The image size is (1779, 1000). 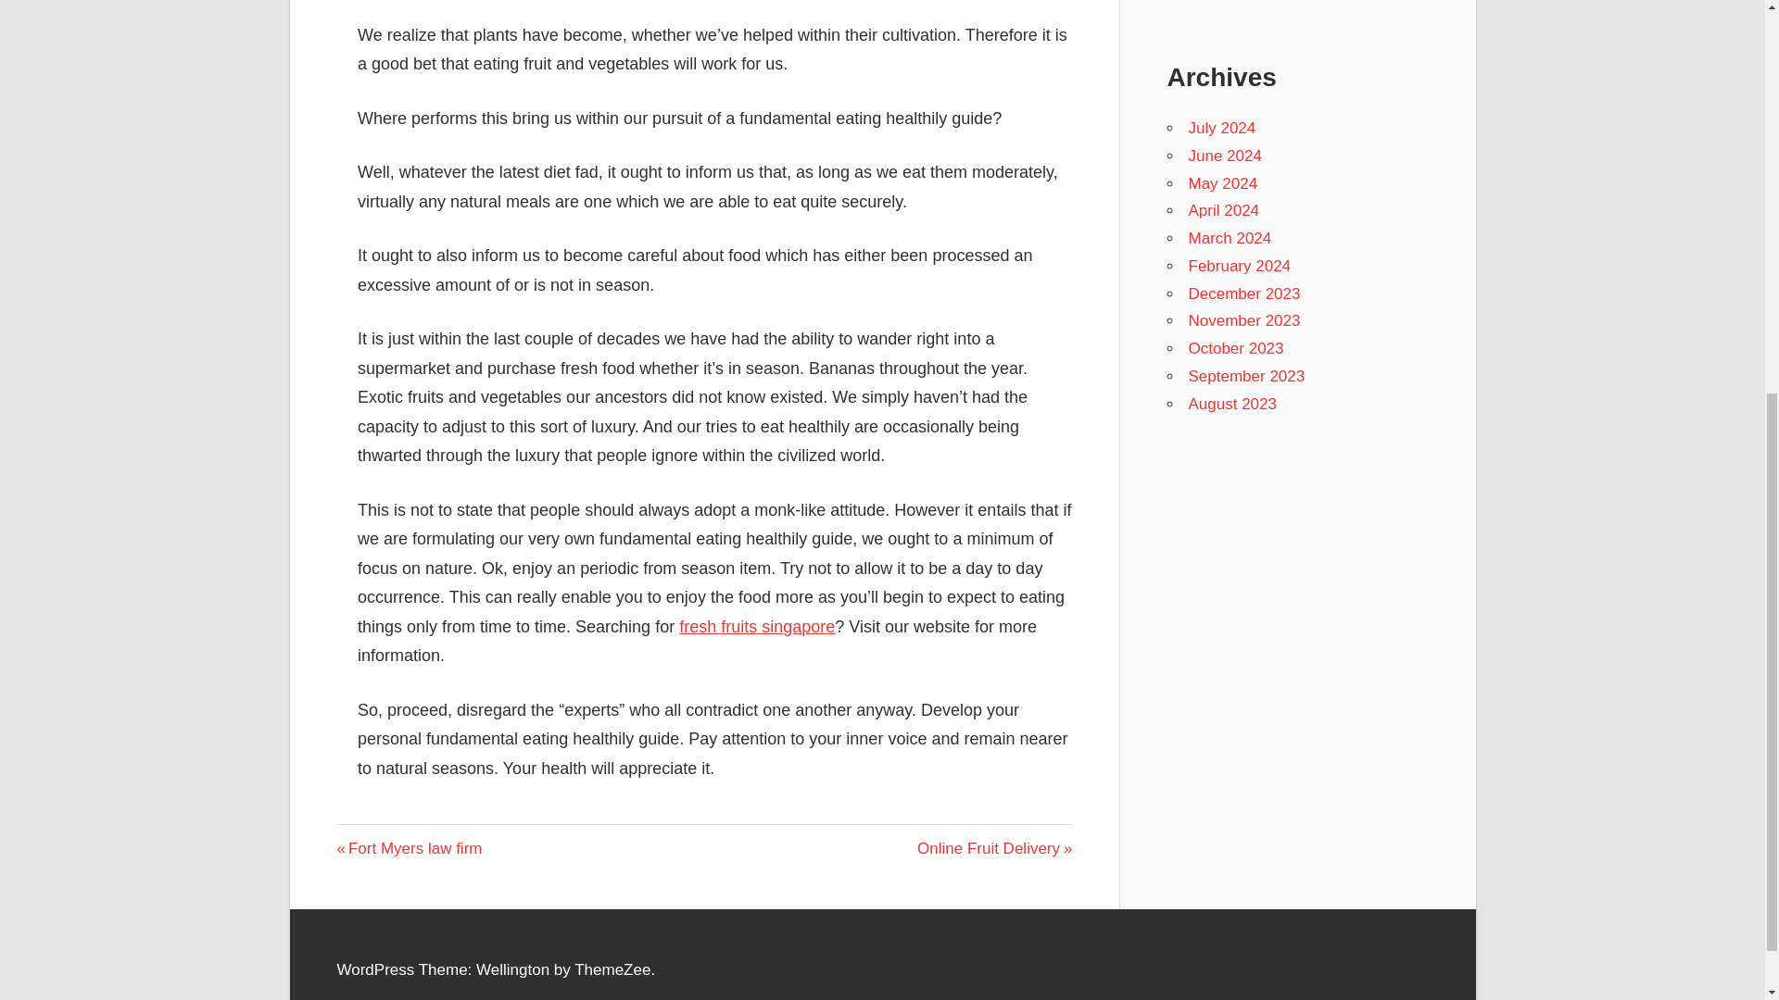 I want to click on July 2024, so click(x=1223, y=210).